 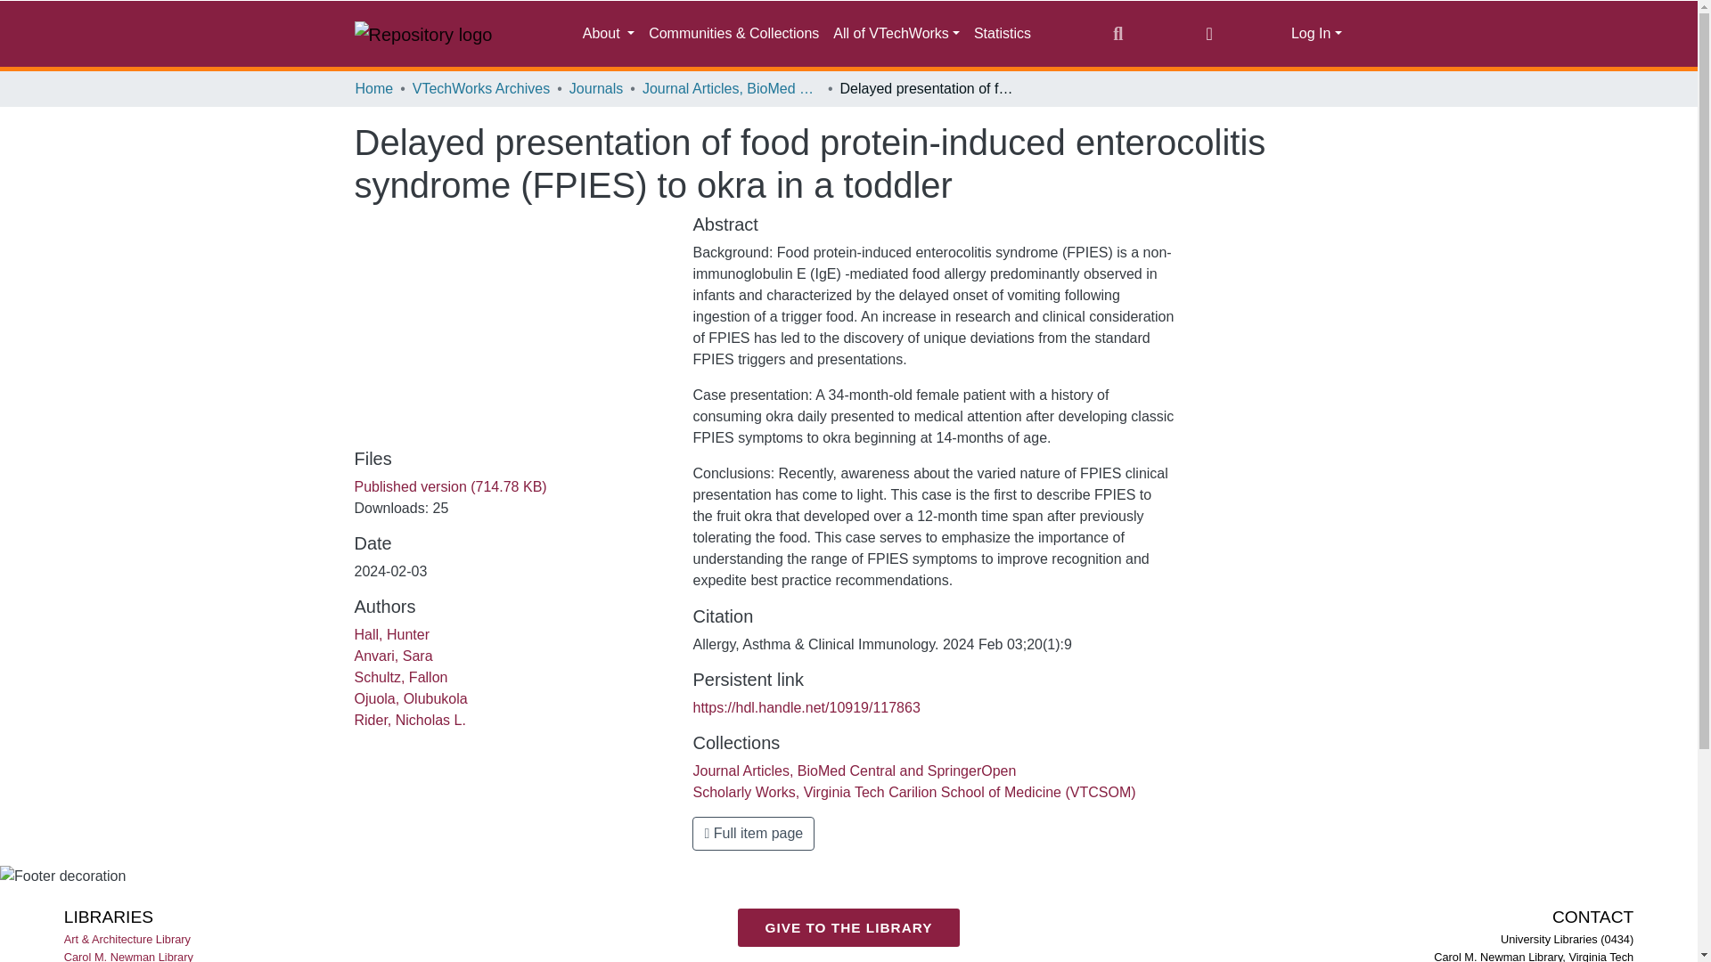 What do you see at coordinates (410, 720) in the screenshot?
I see `Rider, Nicholas L.` at bounding box center [410, 720].